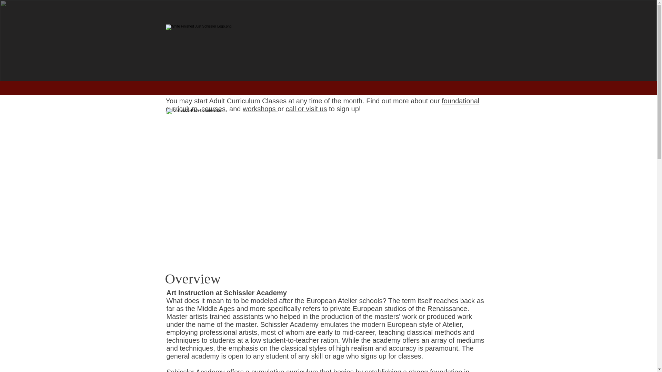 The width and height of the screenshot is (662, 372). Describe the element at coordinates (260, 109) in the screenshot. I see `workshops` at that location.